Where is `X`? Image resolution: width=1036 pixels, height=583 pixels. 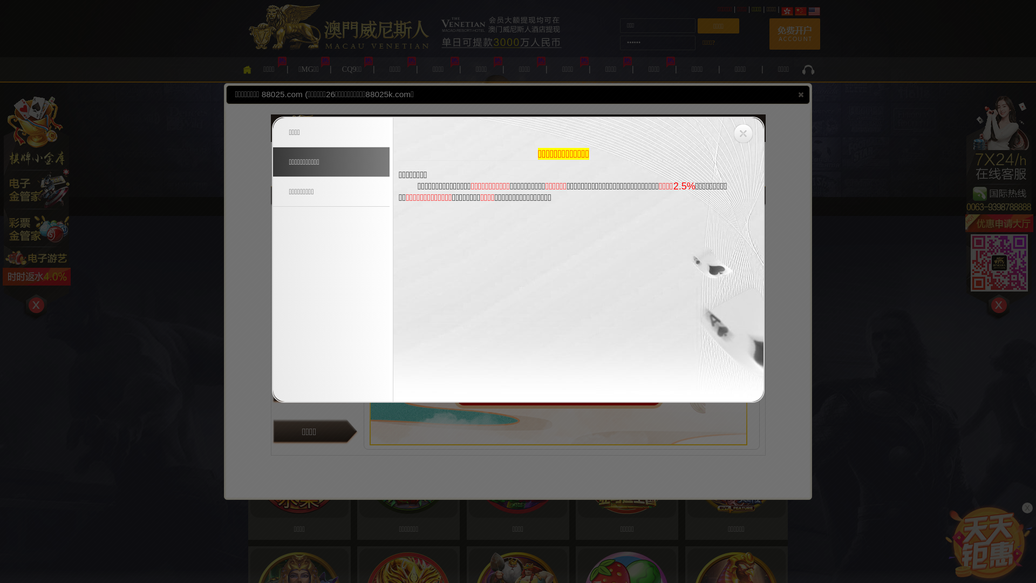 X is located at coordinates (1027, 508).